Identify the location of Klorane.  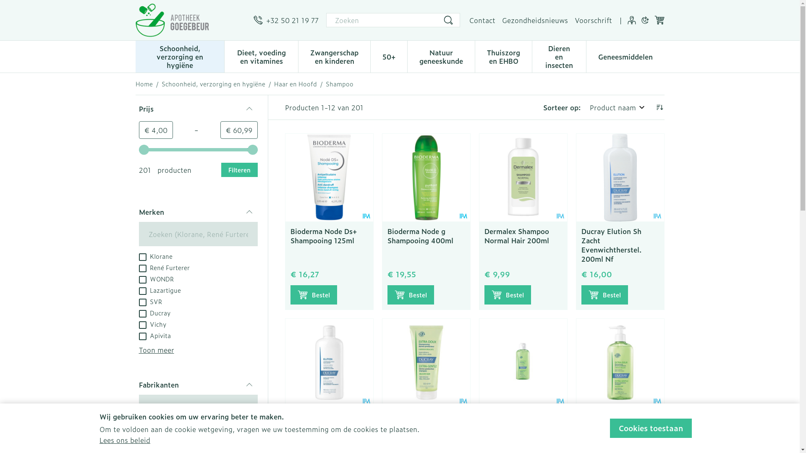
(155, 256).